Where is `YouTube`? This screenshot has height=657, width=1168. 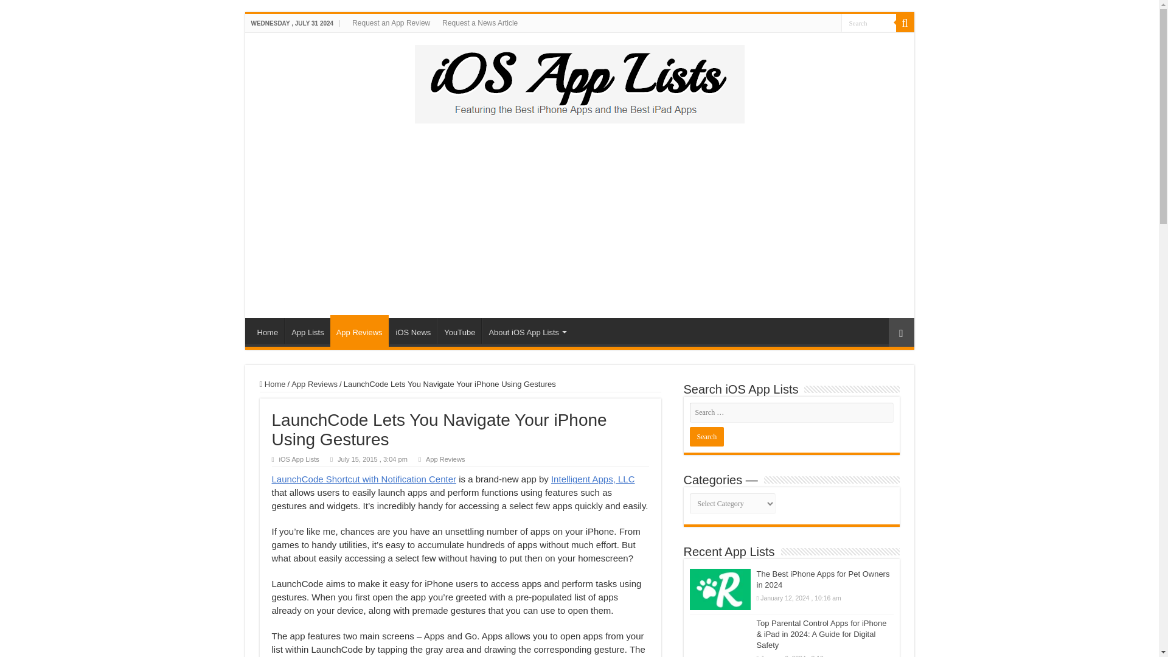
YouTube is located at coordinates (459, 330).